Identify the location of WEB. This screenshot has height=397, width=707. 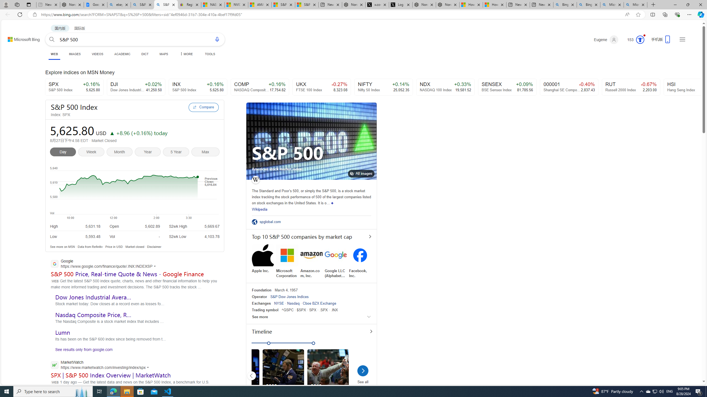
(54, 54).